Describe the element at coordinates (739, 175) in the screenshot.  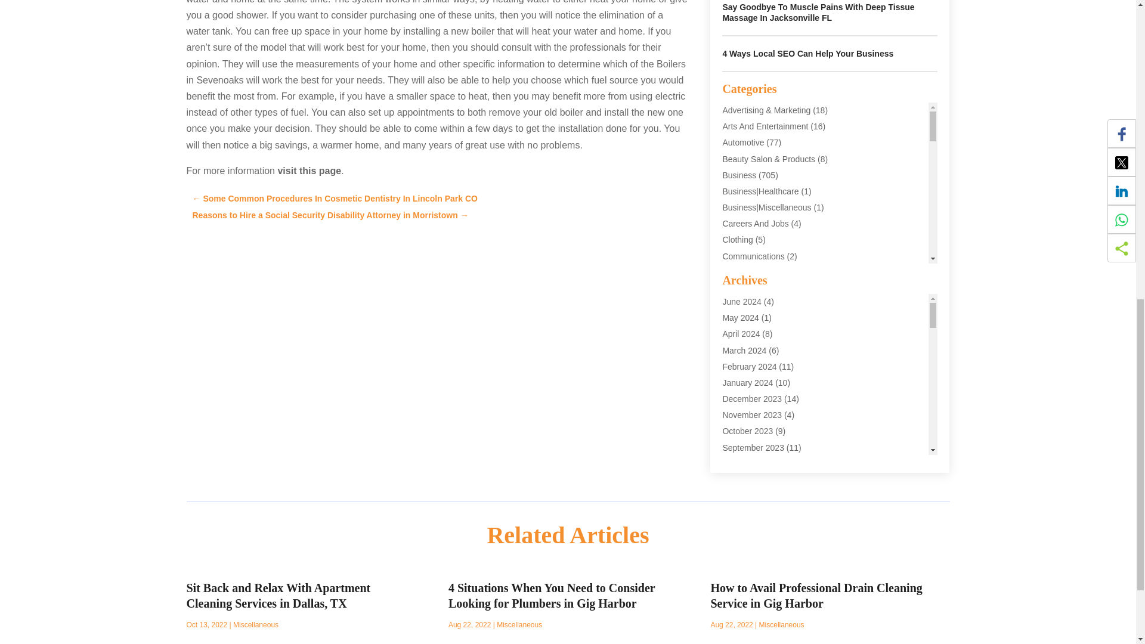
I see `Business` at that location.